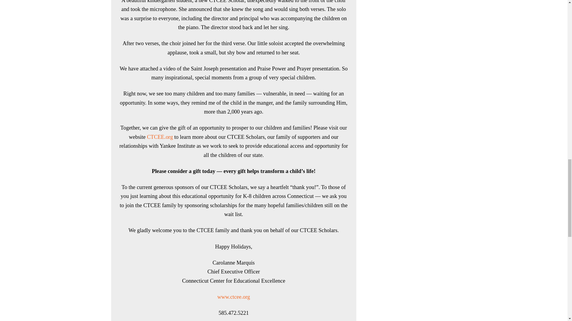 The width and height of the screenshot is (572, 321). Describe the element at coordinates (234, 297) in the screenshot. I see `www.ctcee.org` at that location.